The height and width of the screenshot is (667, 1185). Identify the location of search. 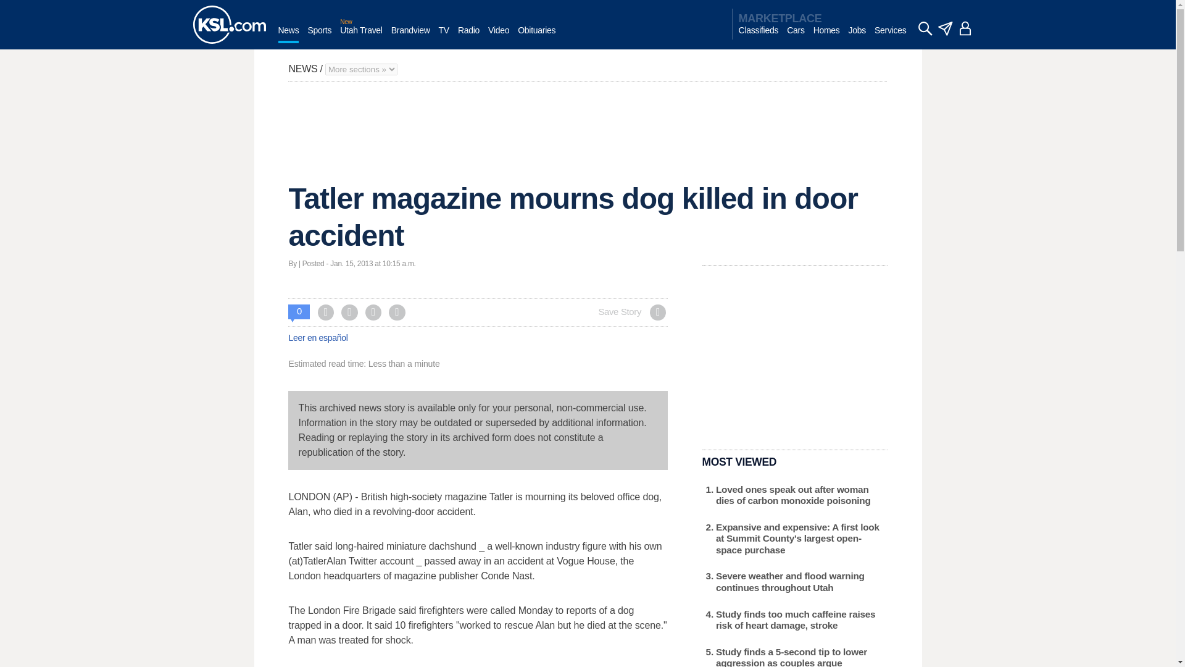
(925, 28).